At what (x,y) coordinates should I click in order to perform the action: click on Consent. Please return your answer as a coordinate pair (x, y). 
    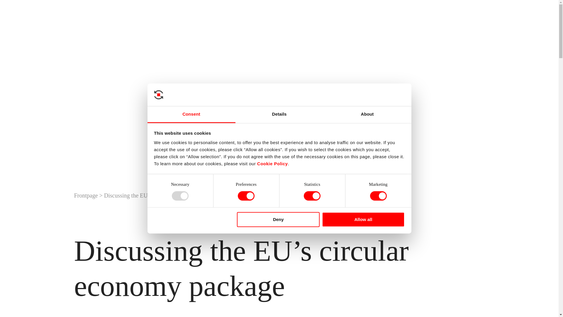
    Looking at the image, I should click on (191, 114).